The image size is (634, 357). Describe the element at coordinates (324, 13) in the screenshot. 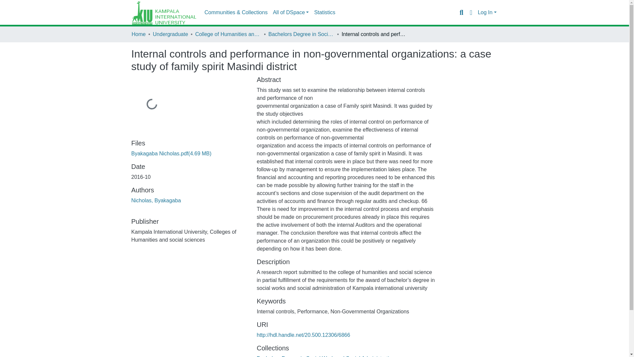

I see `Statistics` at that location.